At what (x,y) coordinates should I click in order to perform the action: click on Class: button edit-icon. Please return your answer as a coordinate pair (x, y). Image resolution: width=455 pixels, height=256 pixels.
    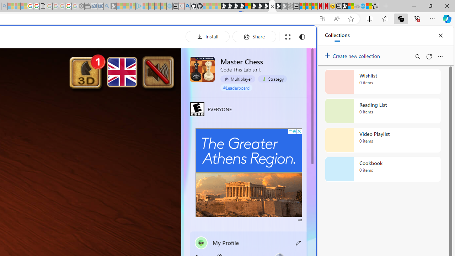
    Looking at the image, I should click on (299, 243).